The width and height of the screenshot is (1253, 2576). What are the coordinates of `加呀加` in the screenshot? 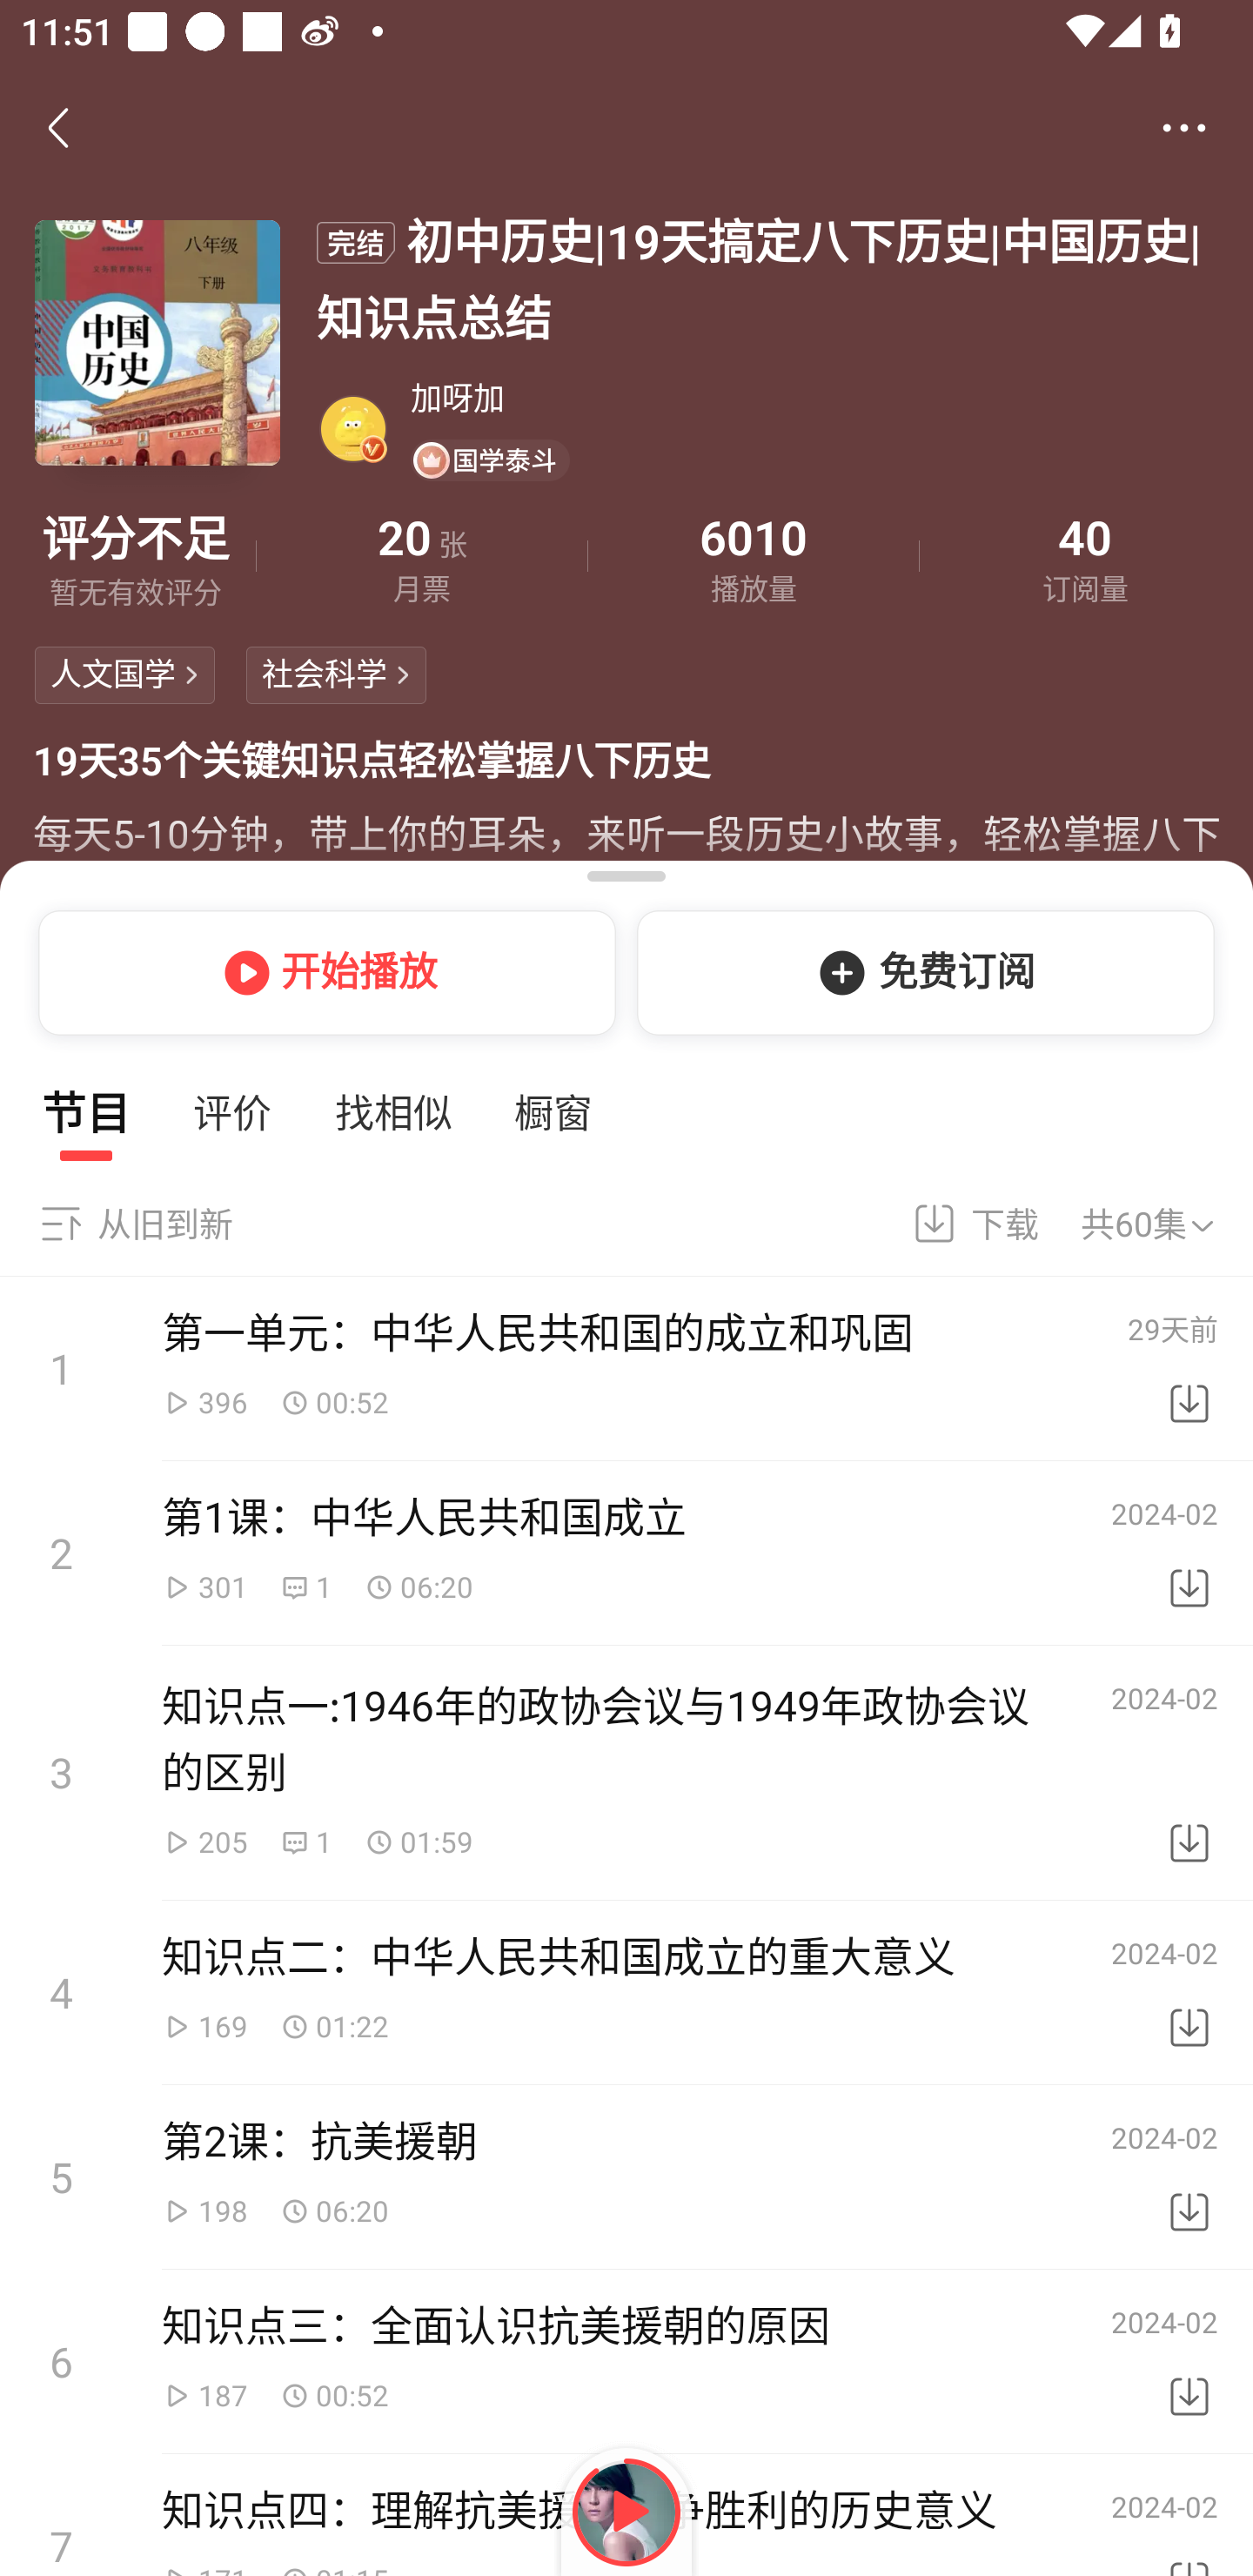 It's located at (353, 428).